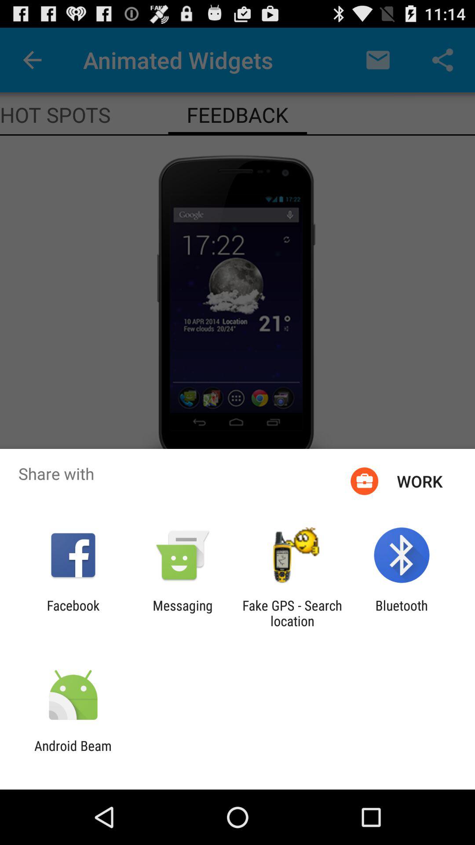 Image resolution: width=475 pixels, height=845 pixels. I want to click on select item at the bottom right corner, so click(401, 613).